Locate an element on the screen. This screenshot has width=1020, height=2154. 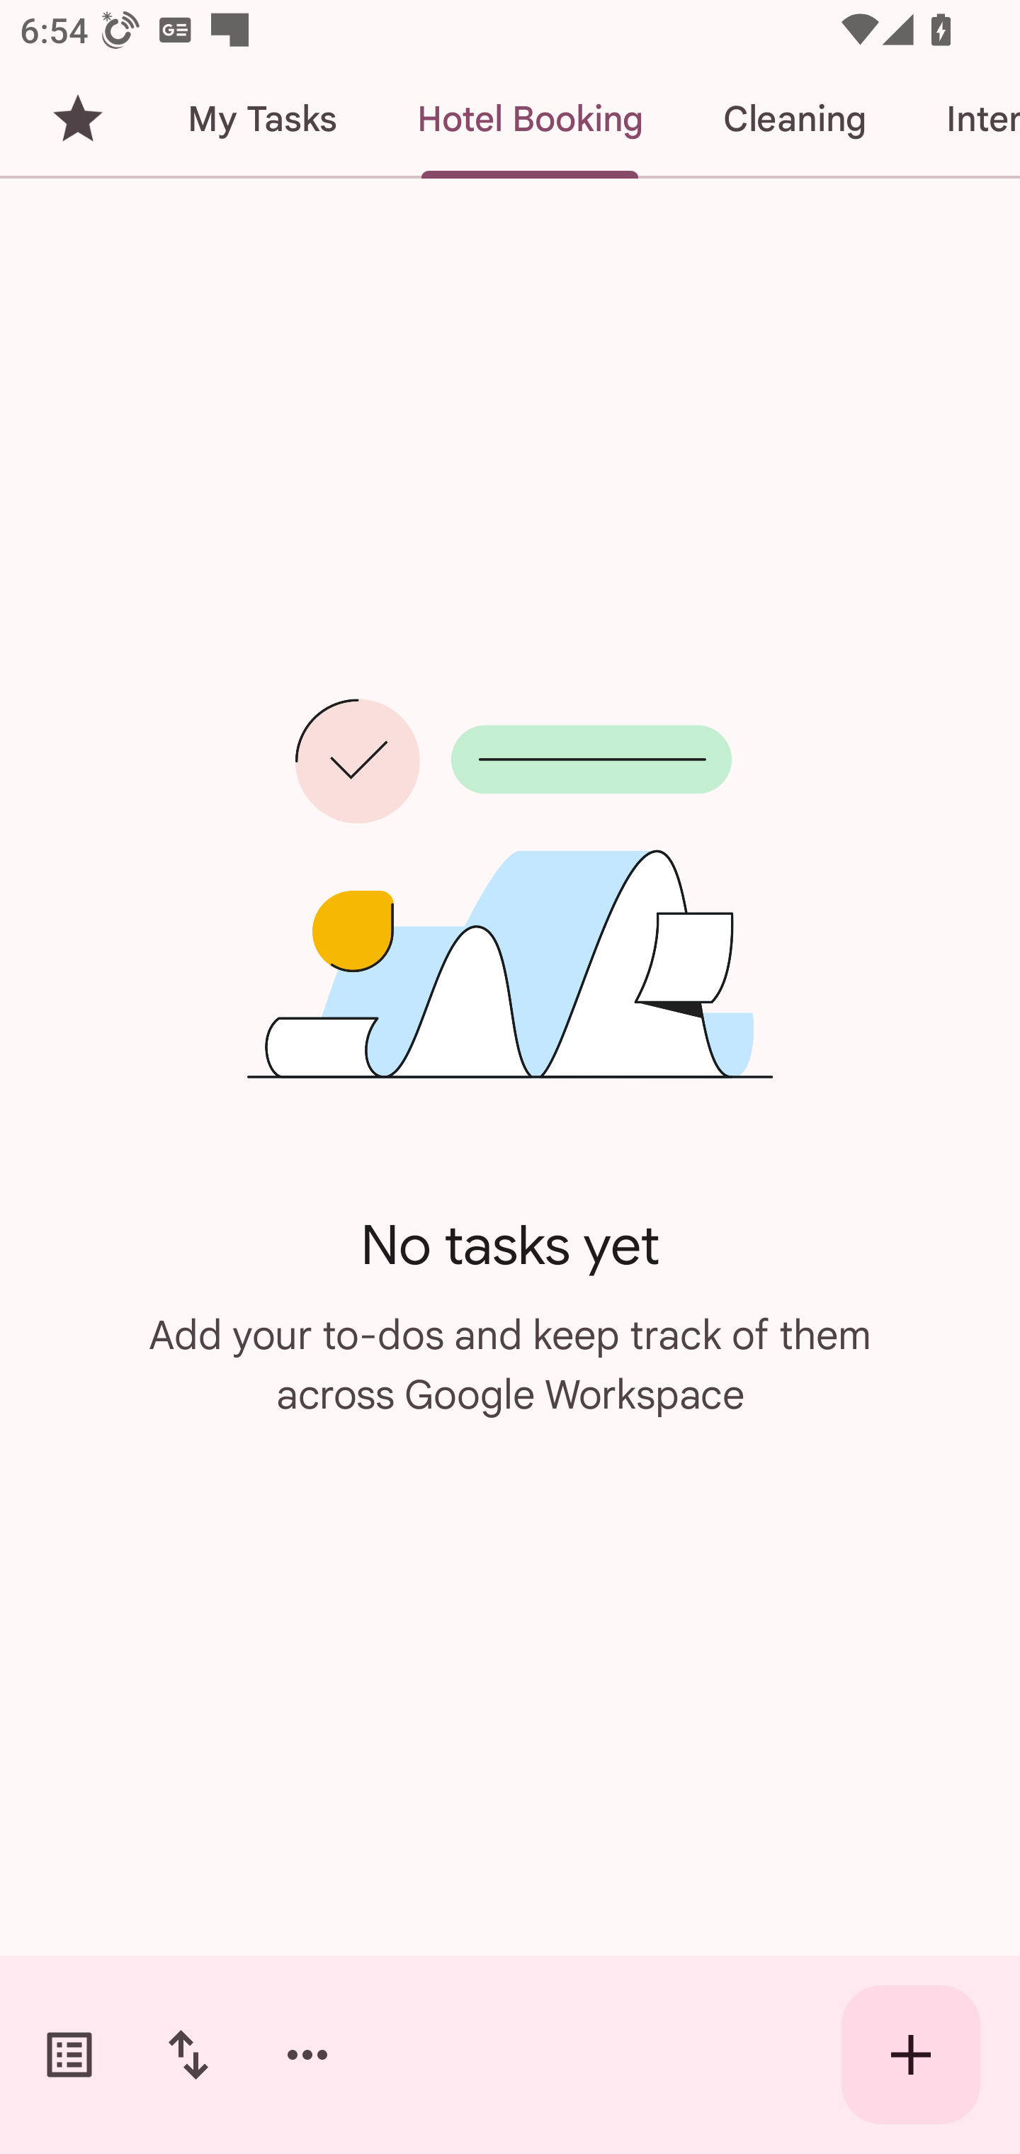
Starred is located at coordinates (77, 119).